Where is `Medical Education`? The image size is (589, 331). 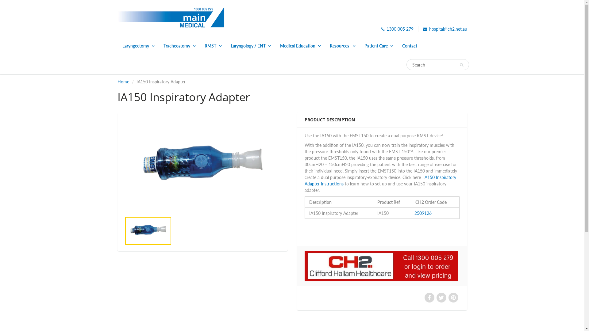
Medical Education is located at coordinates (300, 46).